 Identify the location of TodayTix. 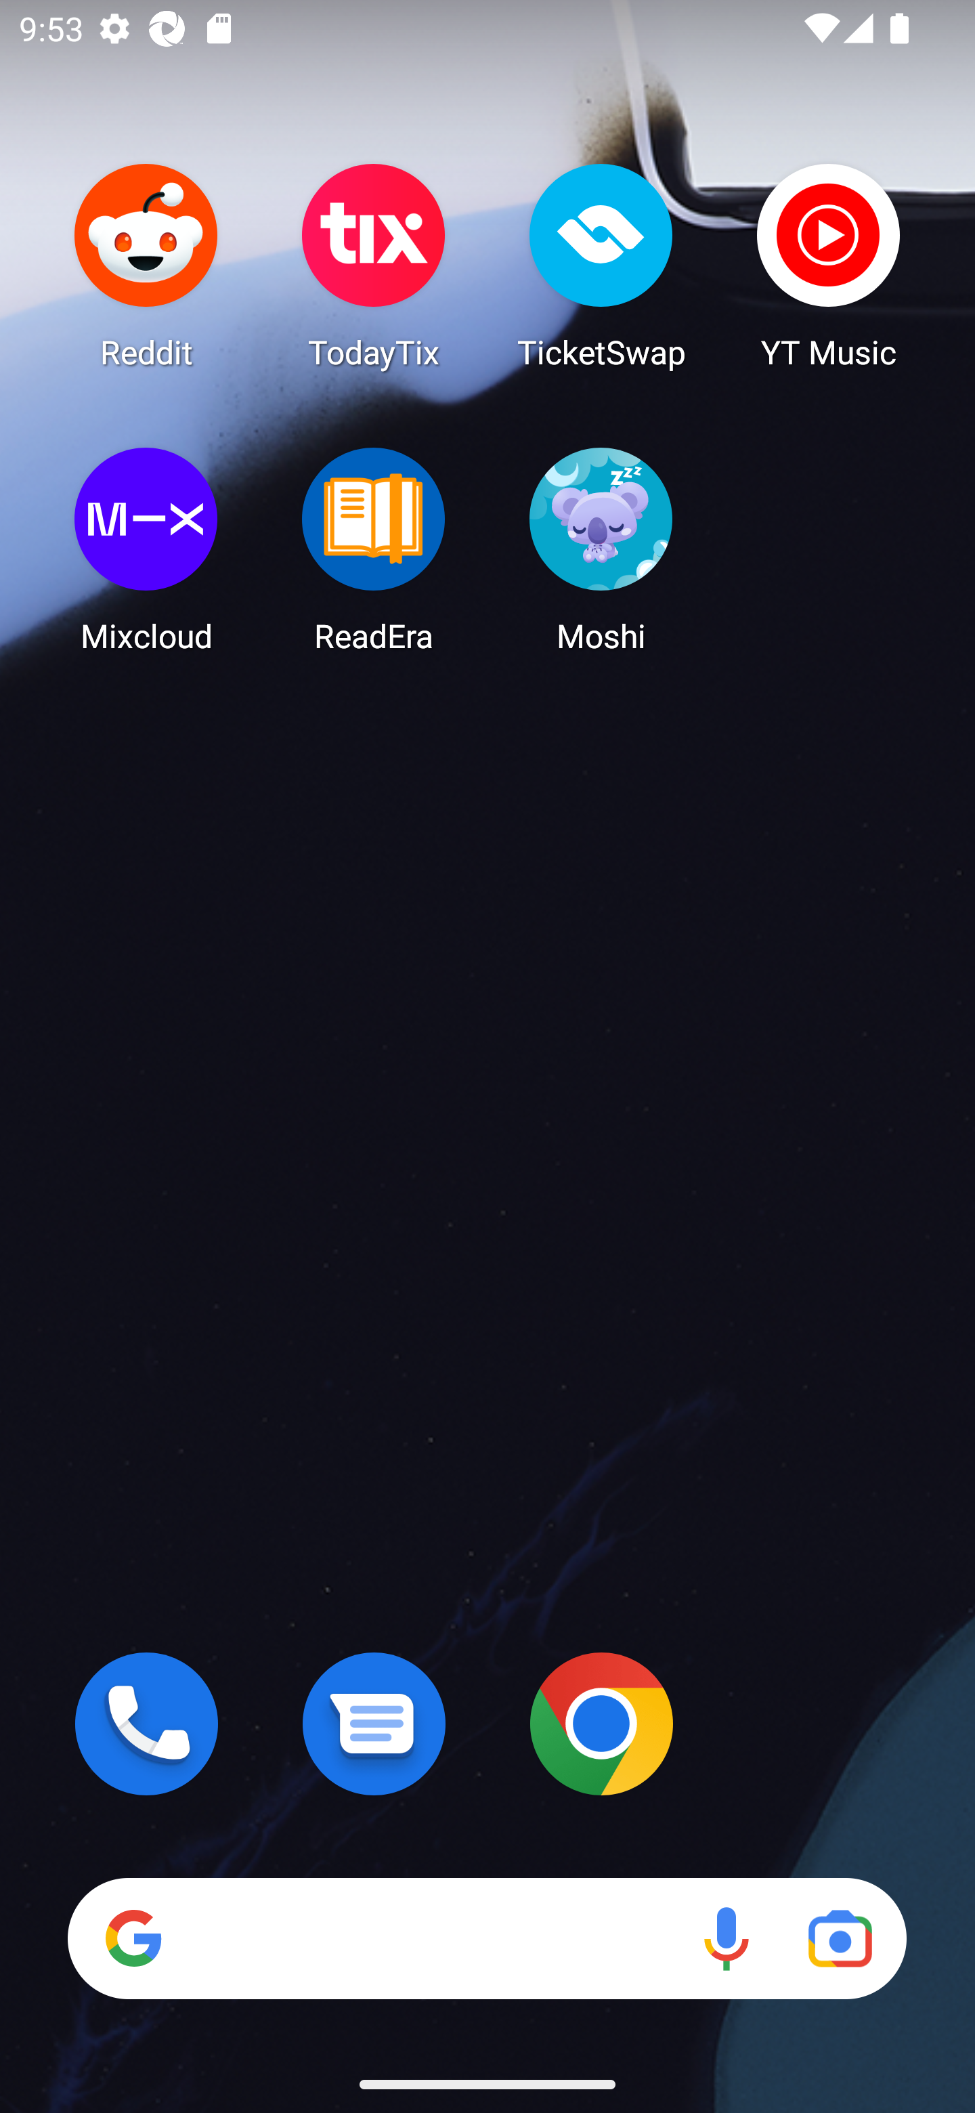
(374, 265).